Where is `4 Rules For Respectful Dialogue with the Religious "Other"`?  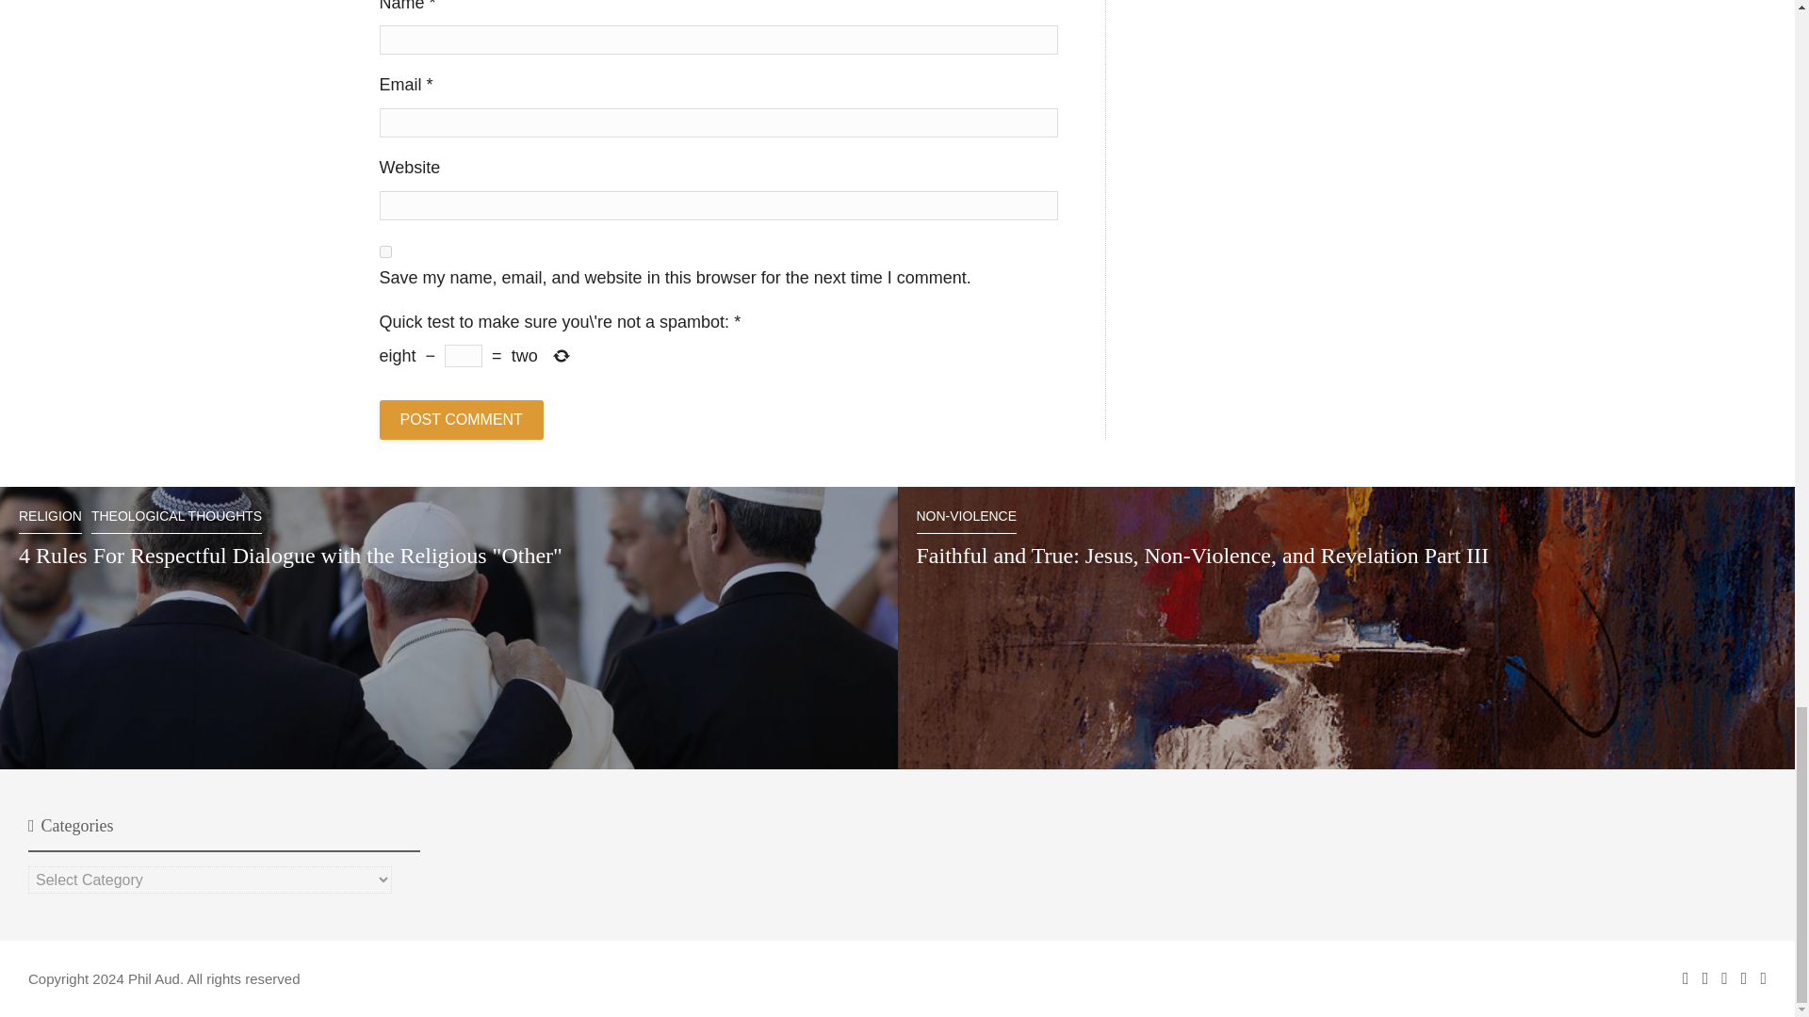 4 Rules For Respectful Dialogue with the Religious "Other" is located at coordinates (290, 555).